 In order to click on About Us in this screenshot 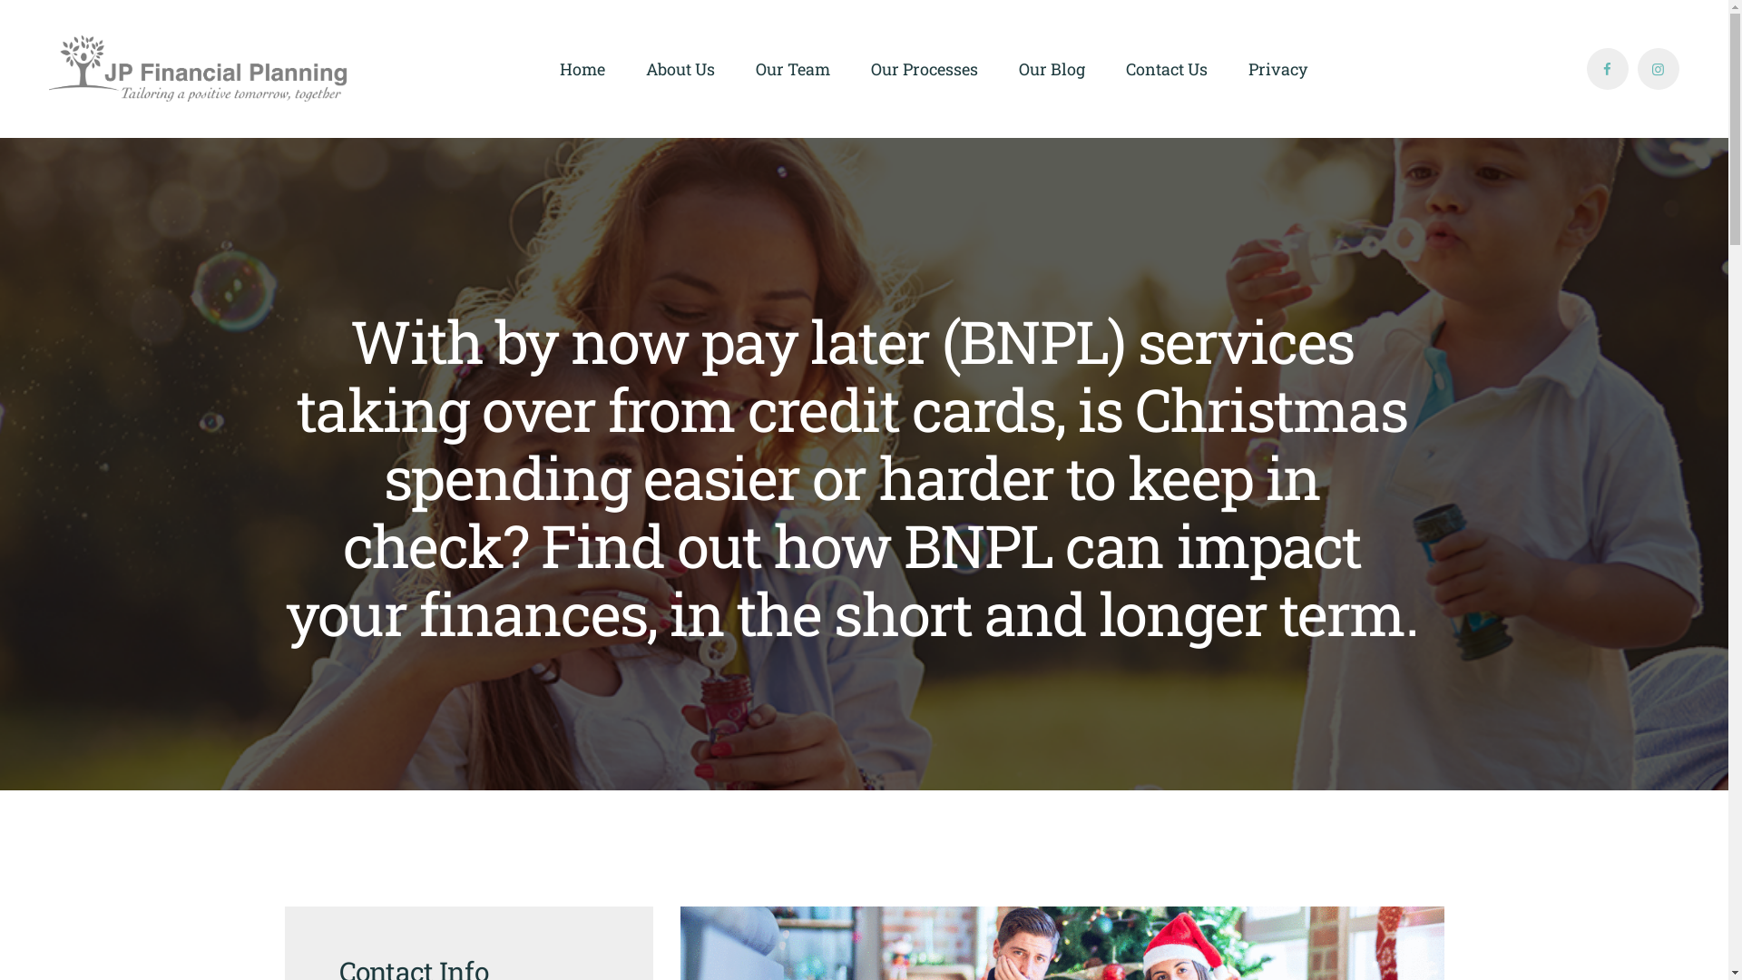, I will do `click(680, 69)`.